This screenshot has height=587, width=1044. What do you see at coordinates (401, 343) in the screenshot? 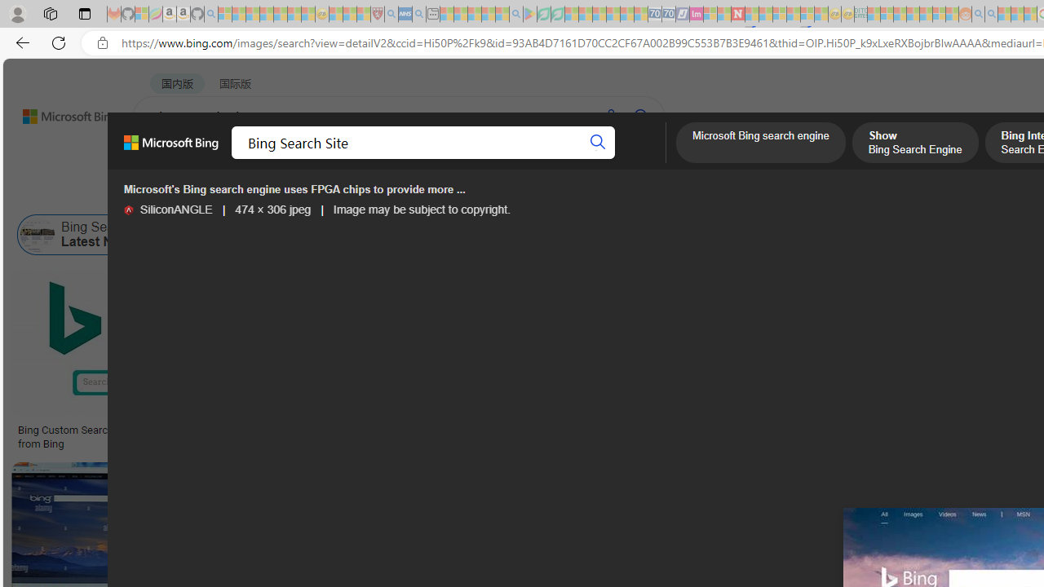
I see `Image result for Bing Search Site` at bounding box center [401, 343].